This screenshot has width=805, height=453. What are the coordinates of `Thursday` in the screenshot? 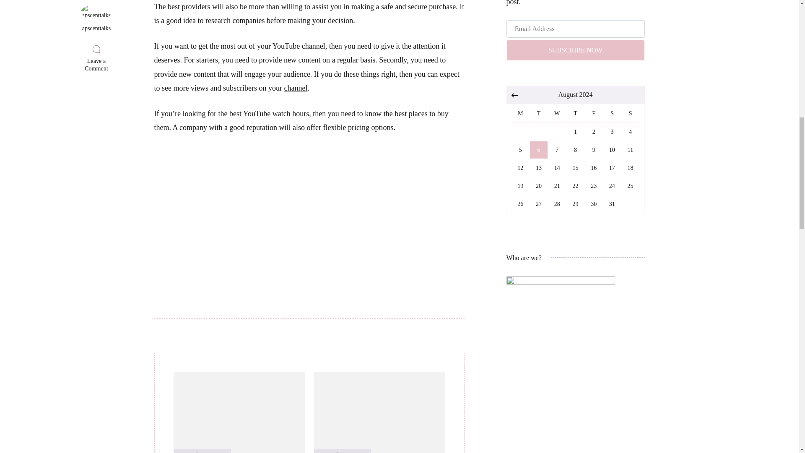 It's located at (575, 113).